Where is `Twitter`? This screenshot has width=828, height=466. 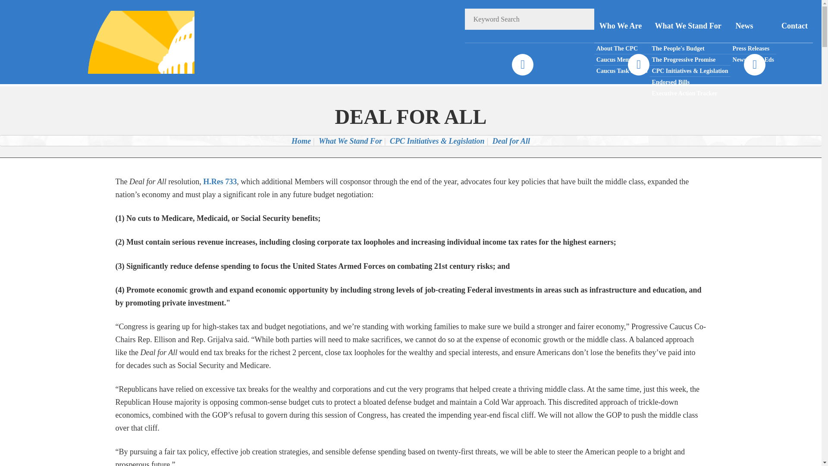 Twitter is located at coordinates (638, 65).